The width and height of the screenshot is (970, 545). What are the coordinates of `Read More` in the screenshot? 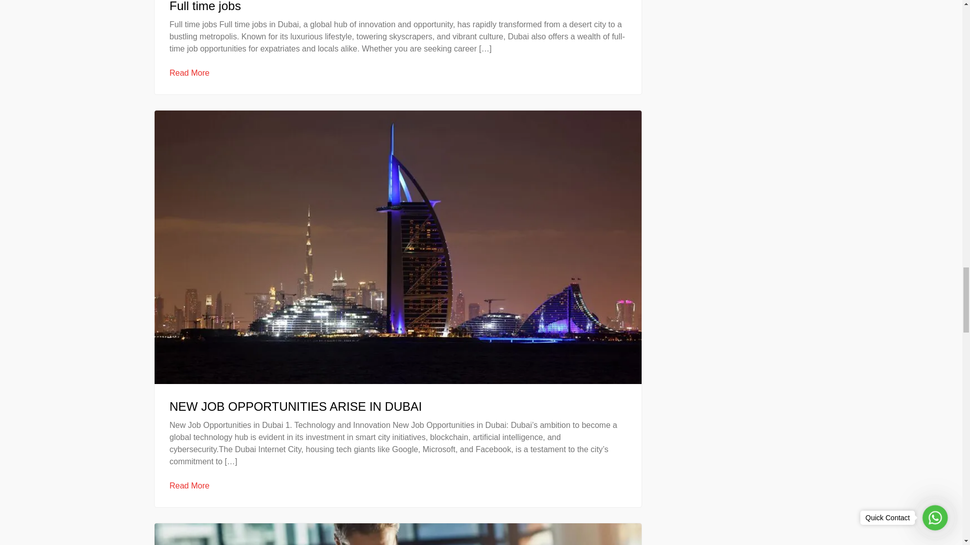 It's located at (189, 486).